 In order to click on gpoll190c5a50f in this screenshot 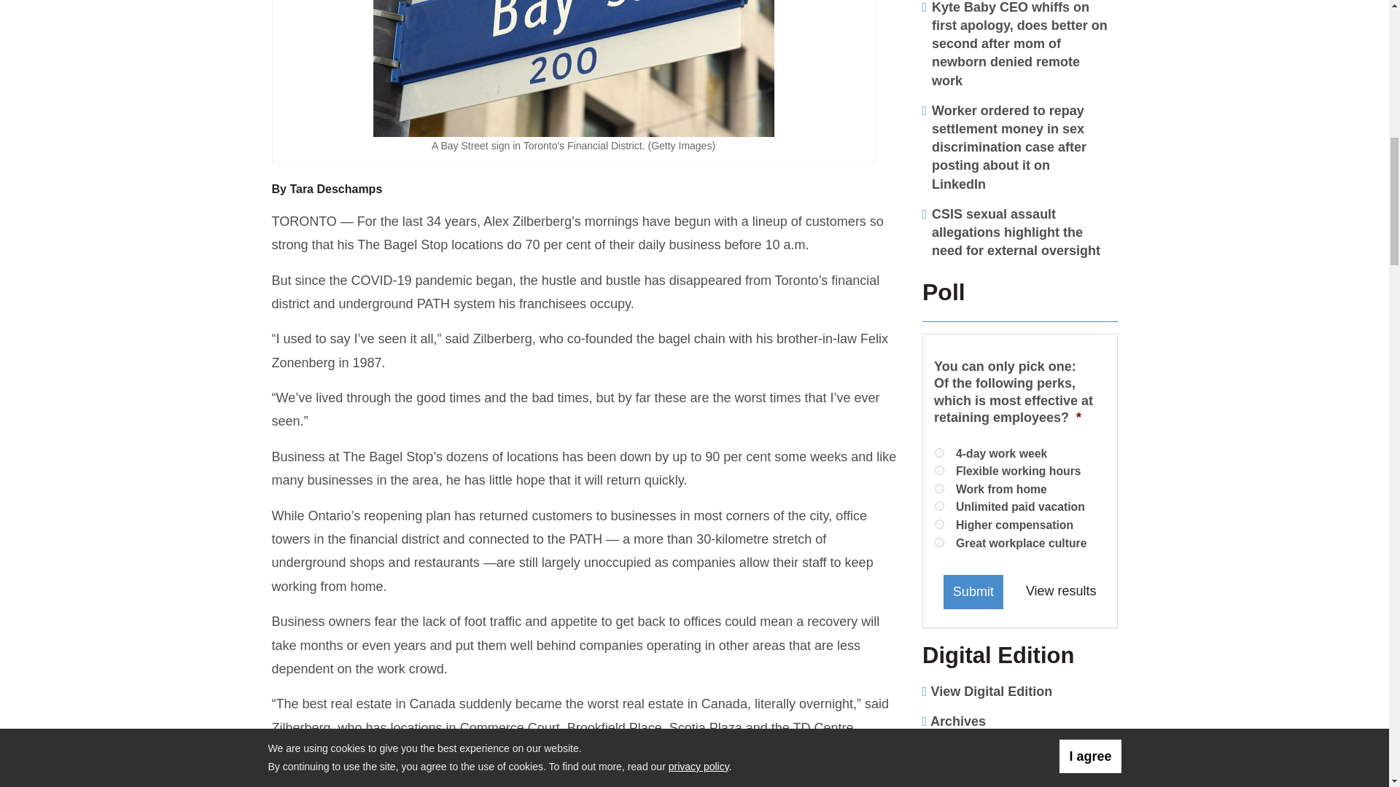, I will do `click(939, 488)`.